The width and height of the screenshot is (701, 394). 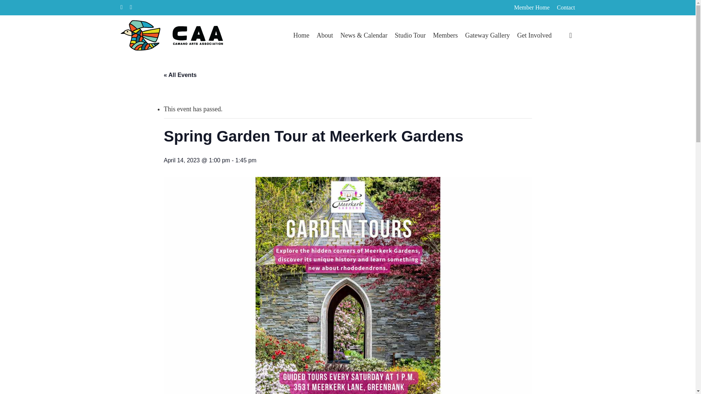 I want to click on Home, so click(x=301, y=35).